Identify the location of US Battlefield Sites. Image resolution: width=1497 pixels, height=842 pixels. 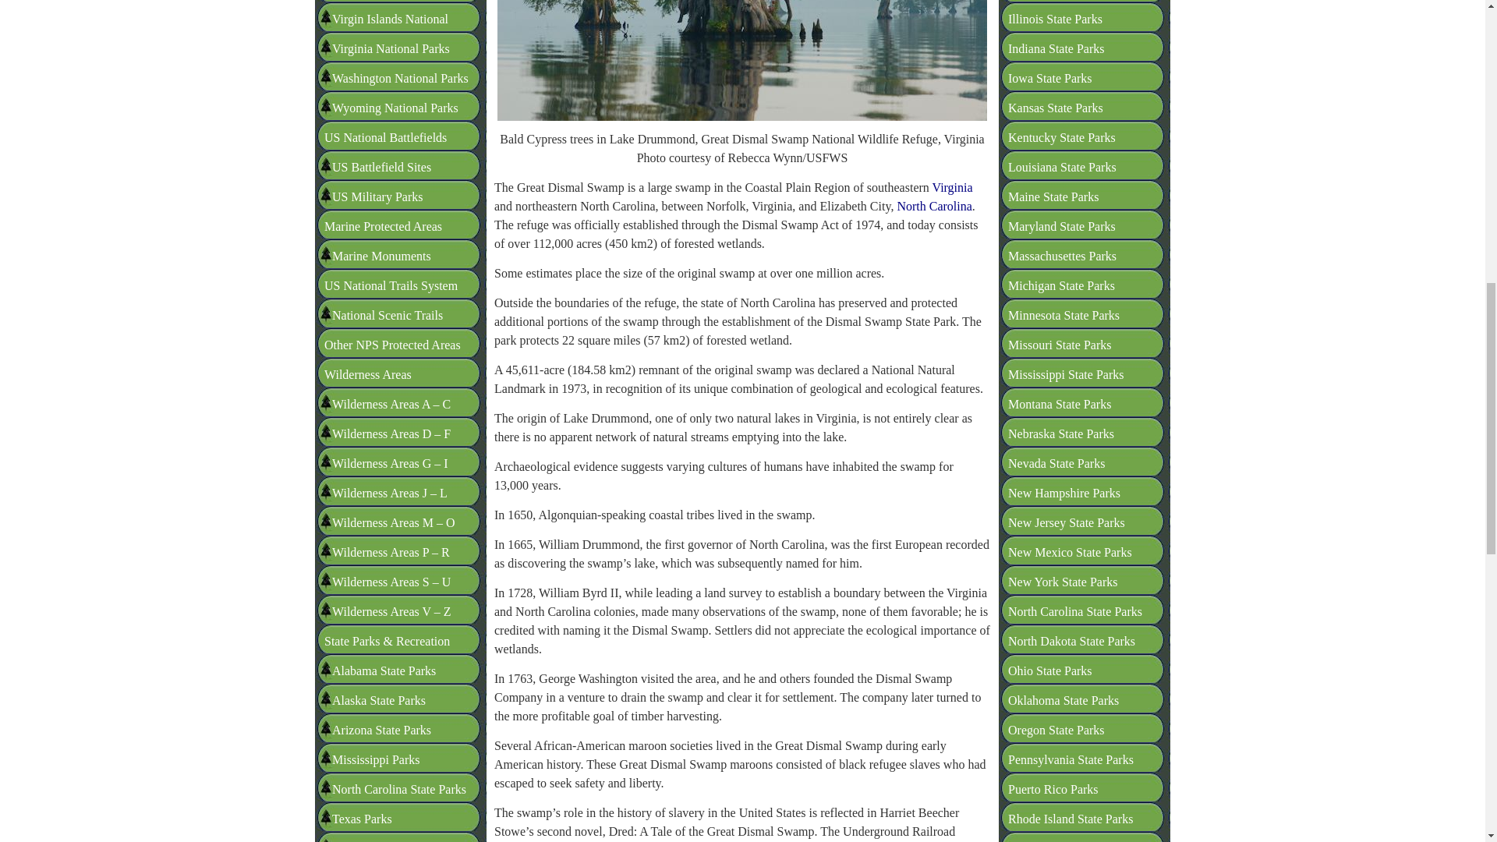
(381, 27).